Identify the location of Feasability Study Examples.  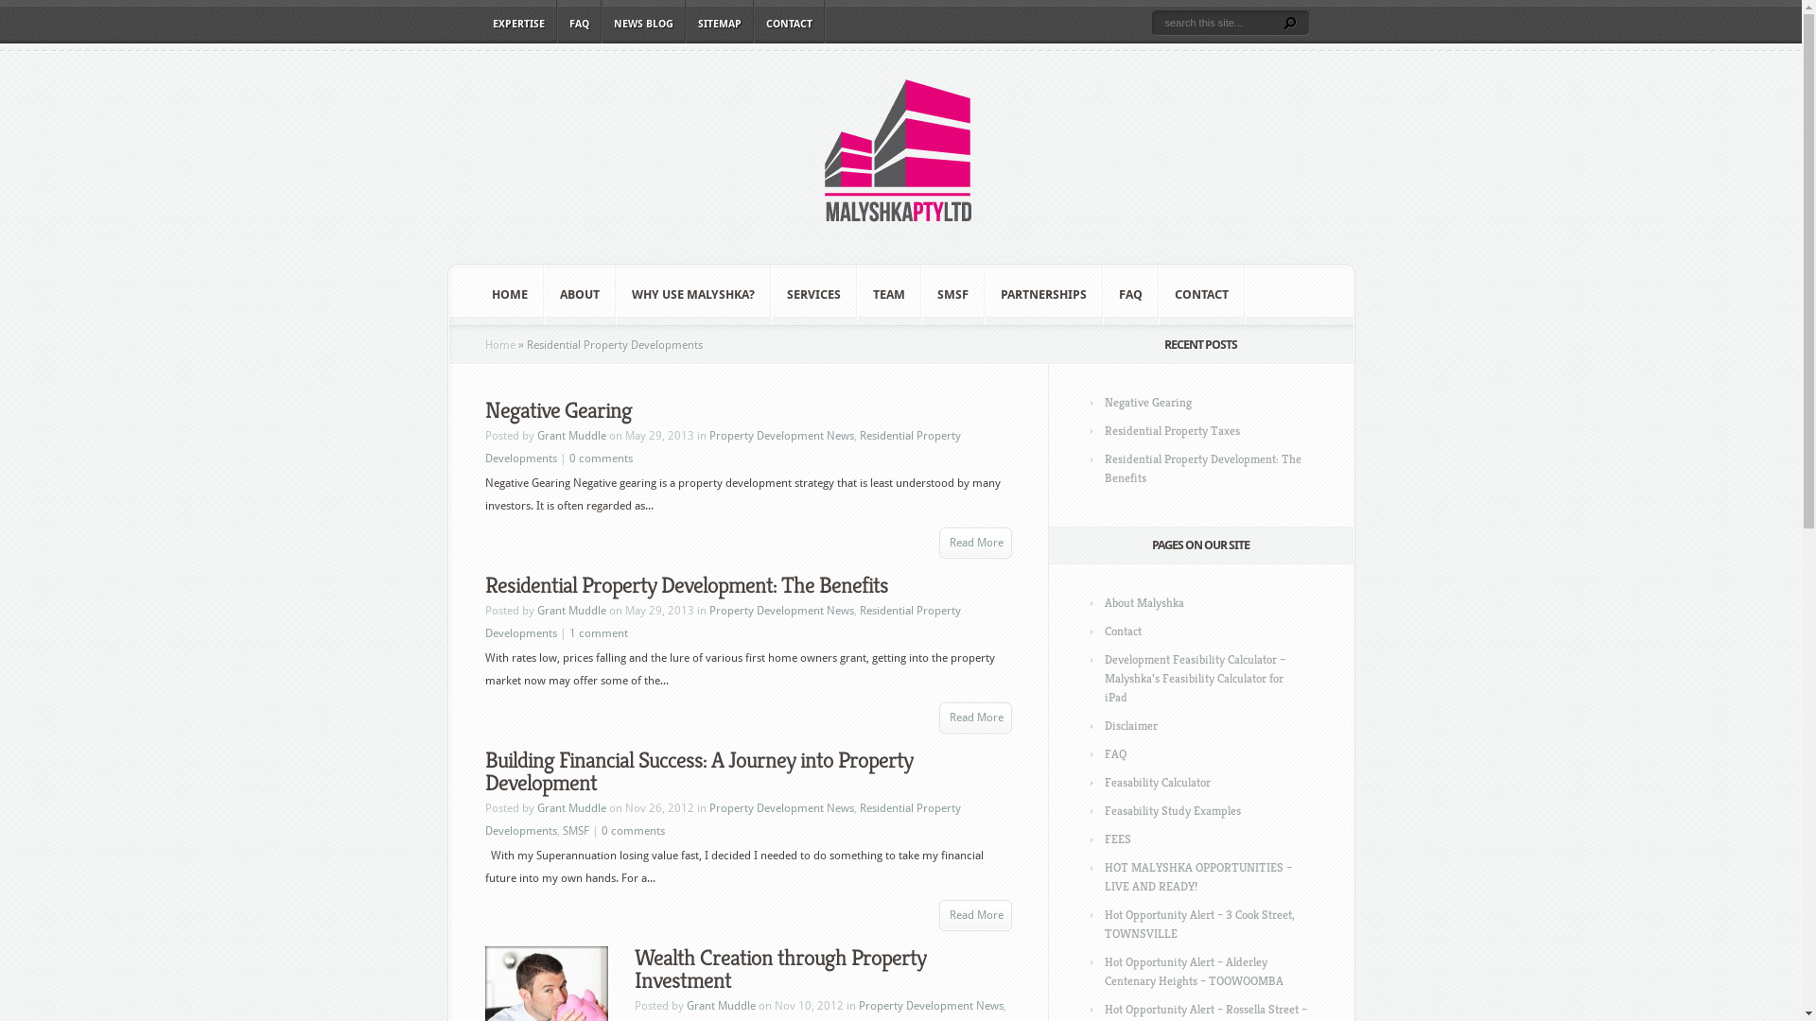
(1173, 811).